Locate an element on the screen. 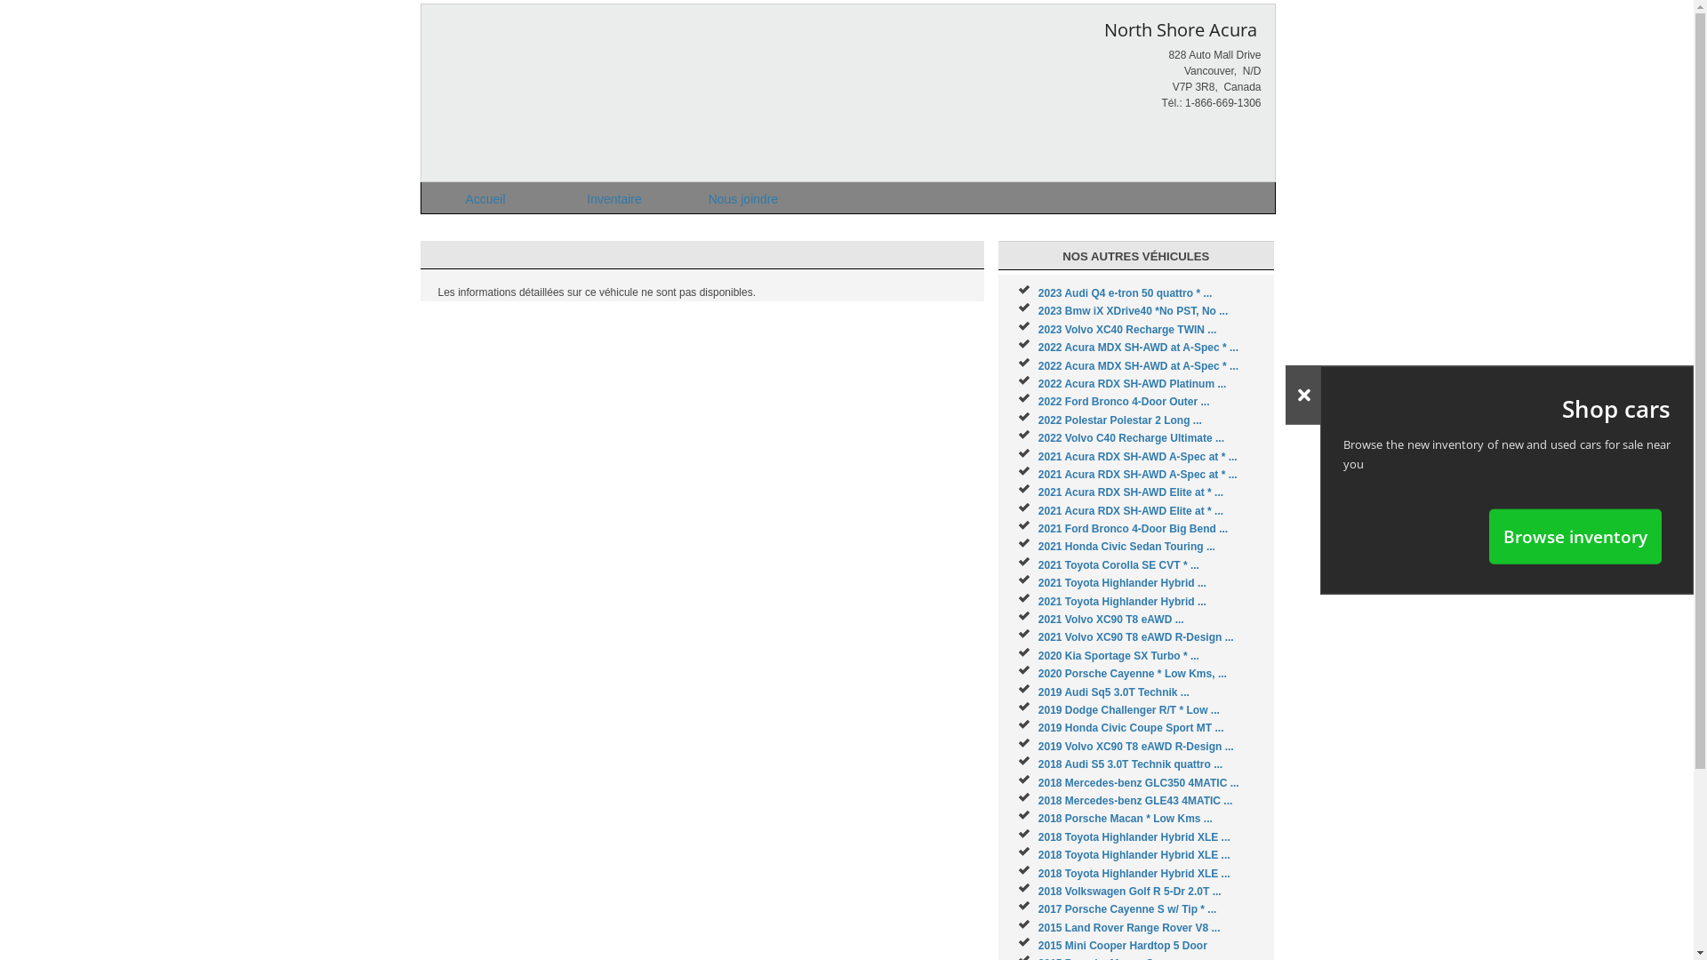  2017 Porsche Cayenne S w/ Tip * ... is located at coordinates (1127, 909).